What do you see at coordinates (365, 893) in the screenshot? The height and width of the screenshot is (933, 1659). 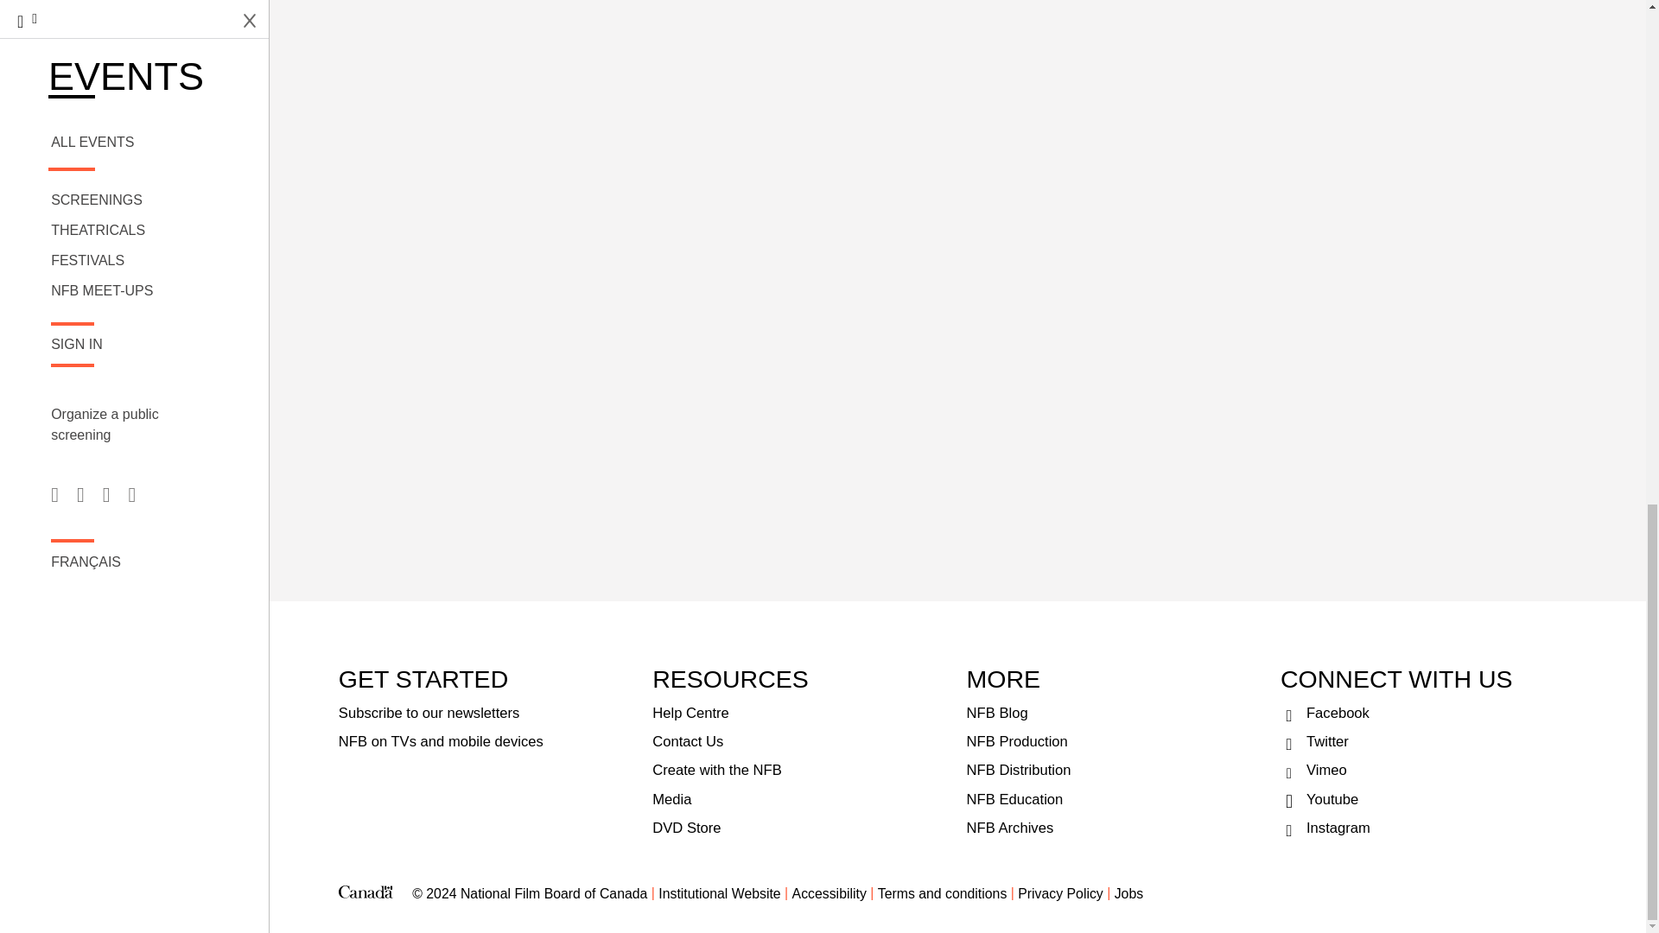 I see `Canada` at bounding box center [365, 893].